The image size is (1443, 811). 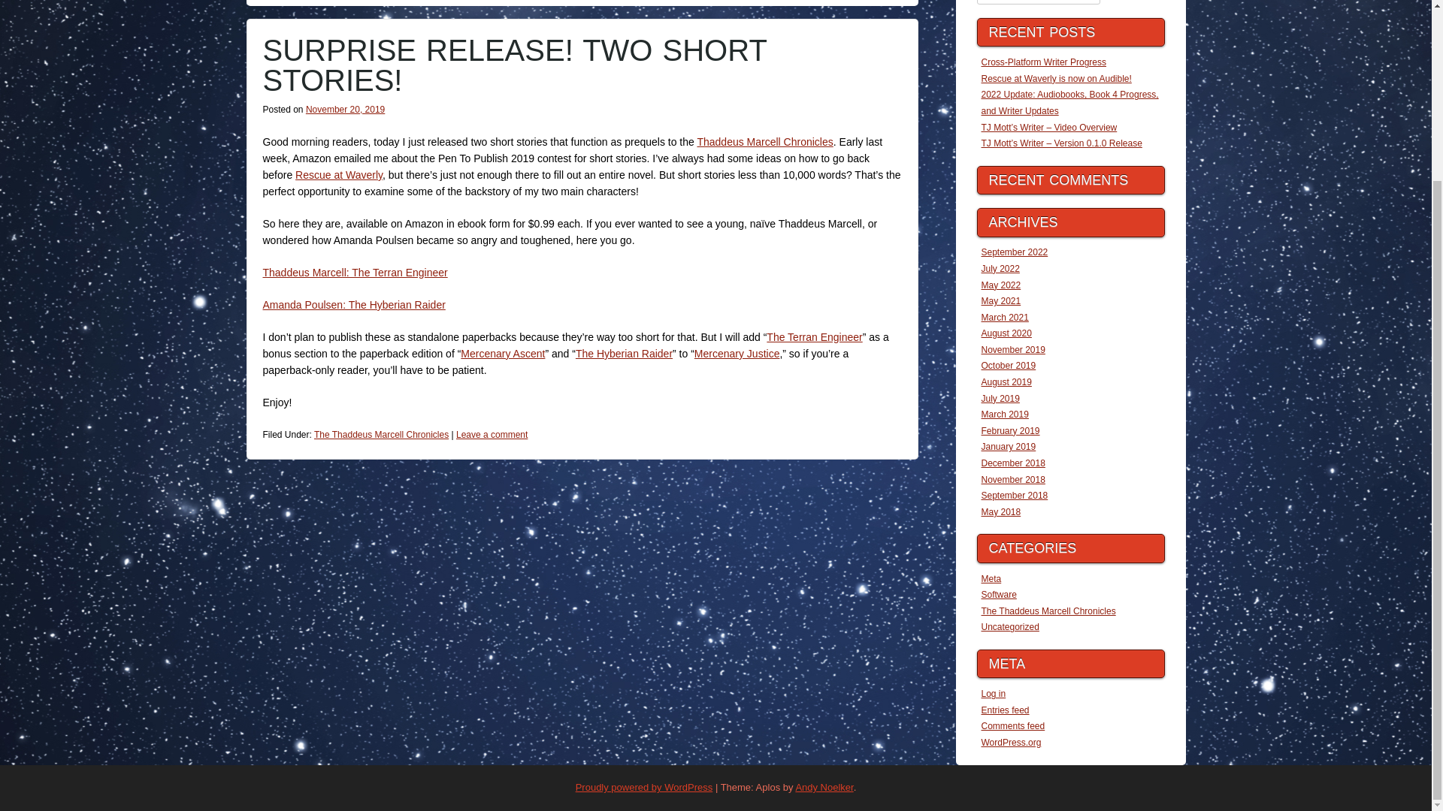 I want to click on Mercenary Justice, so click(x=737, y=354).